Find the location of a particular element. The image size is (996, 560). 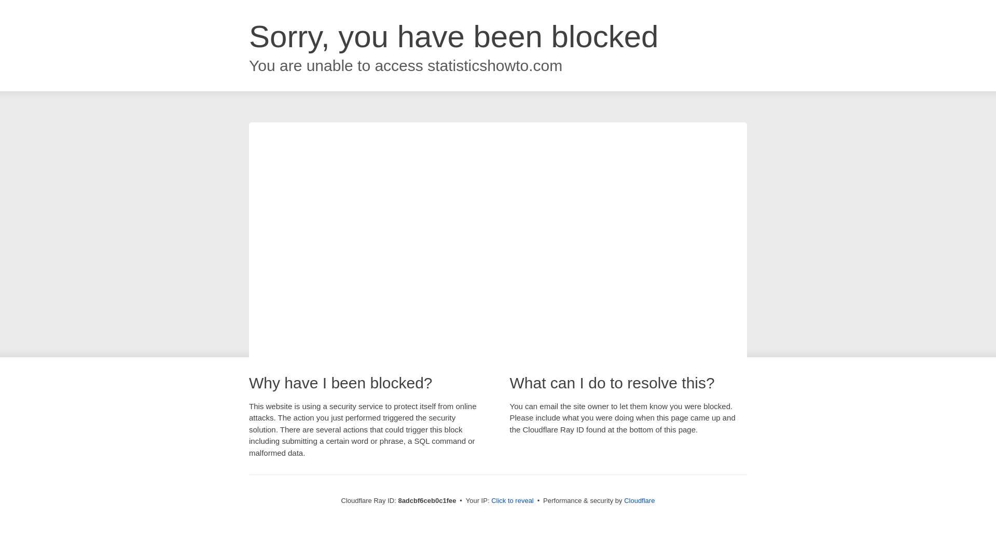

Click to reveal is located at coordinates (513, 501).